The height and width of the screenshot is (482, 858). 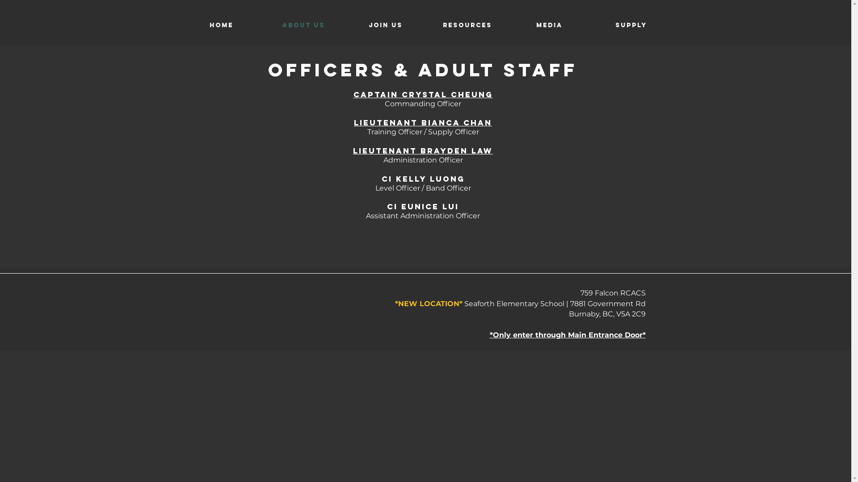 I want to click on Supply, so click(x=631, y=25).